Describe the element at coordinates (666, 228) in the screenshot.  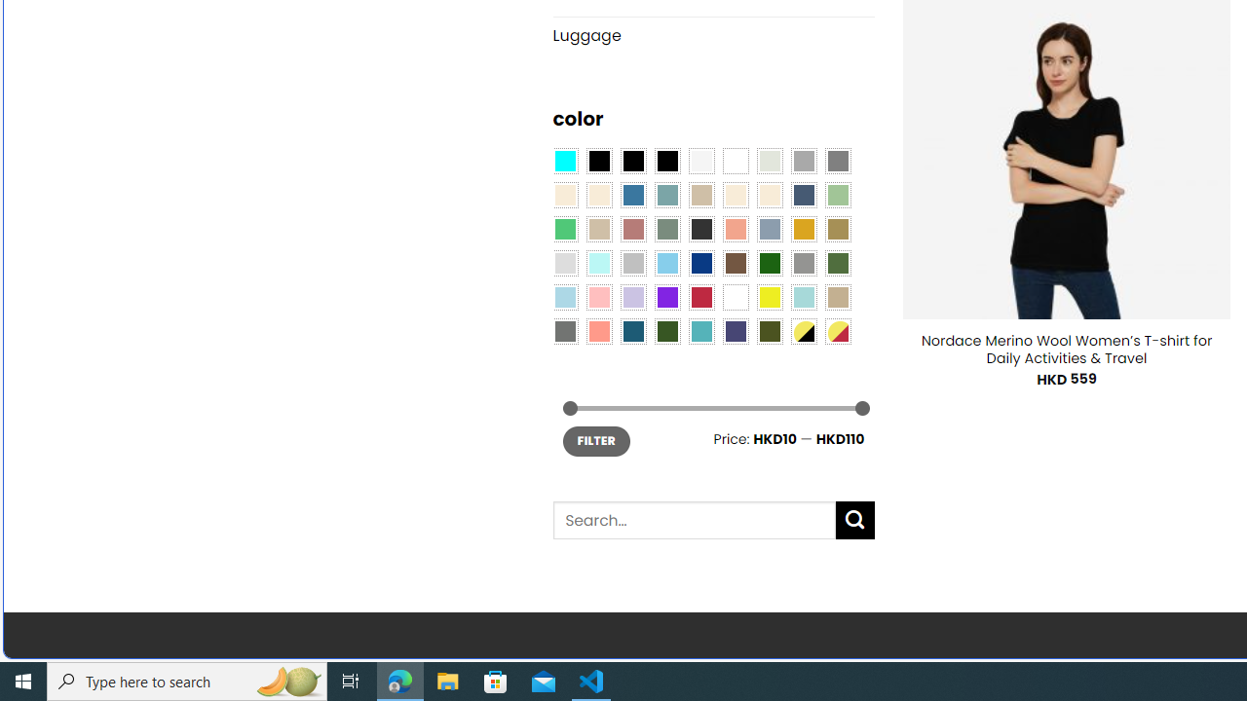
I see `Sage` at that location.